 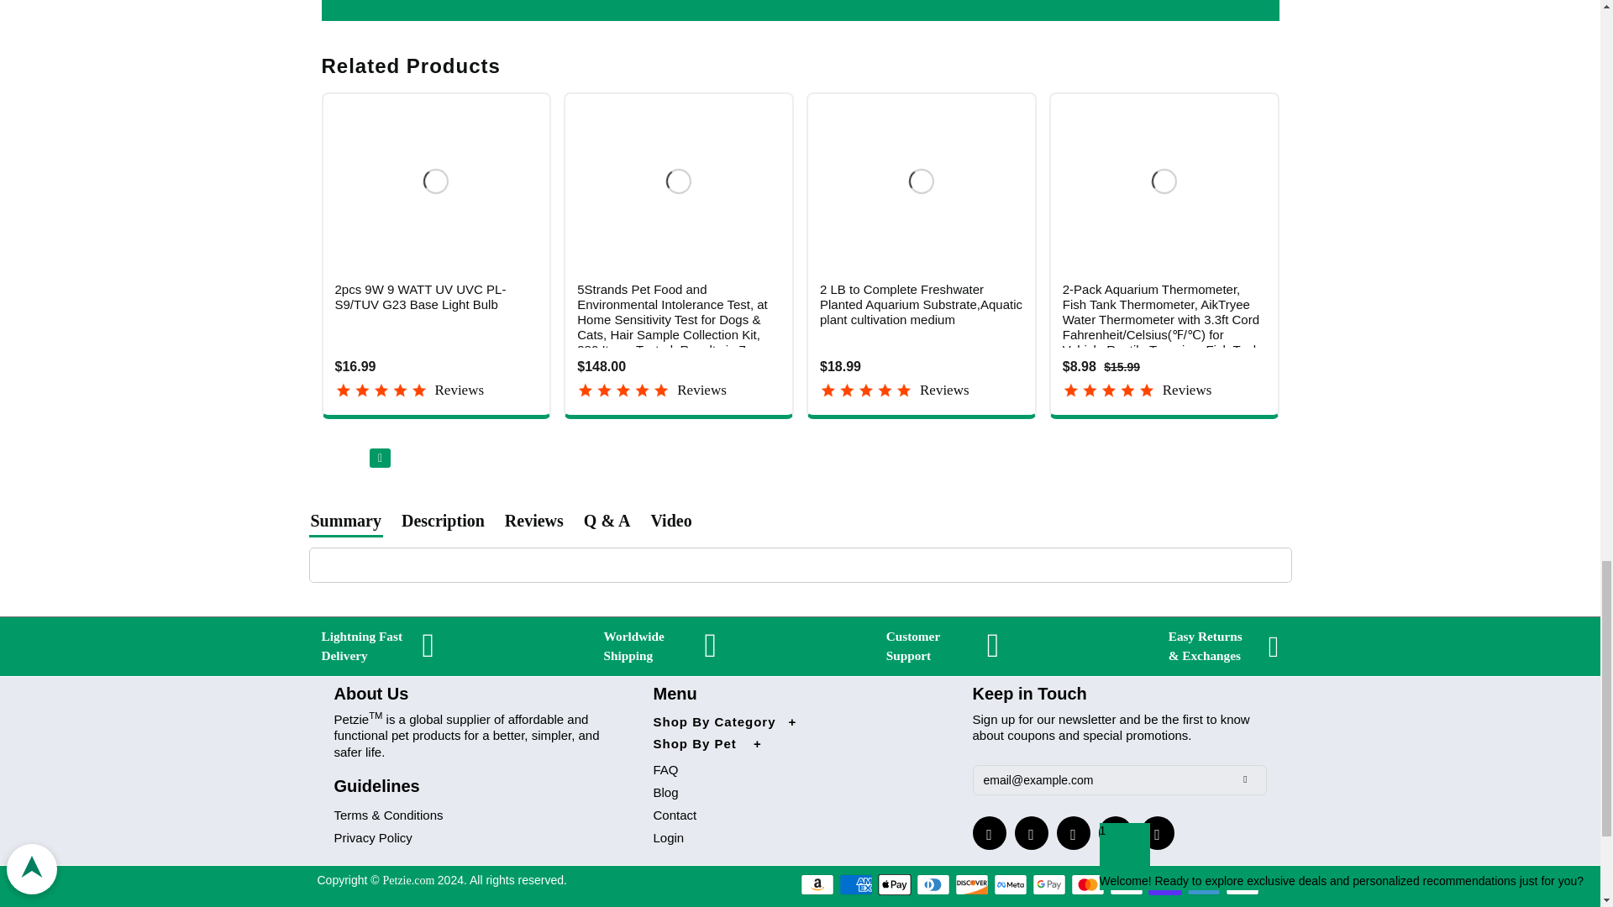 What do you see at coordinates (1048, 884) in the screenshot?
I see `Google Pay` at bounding box center [1048, 884].